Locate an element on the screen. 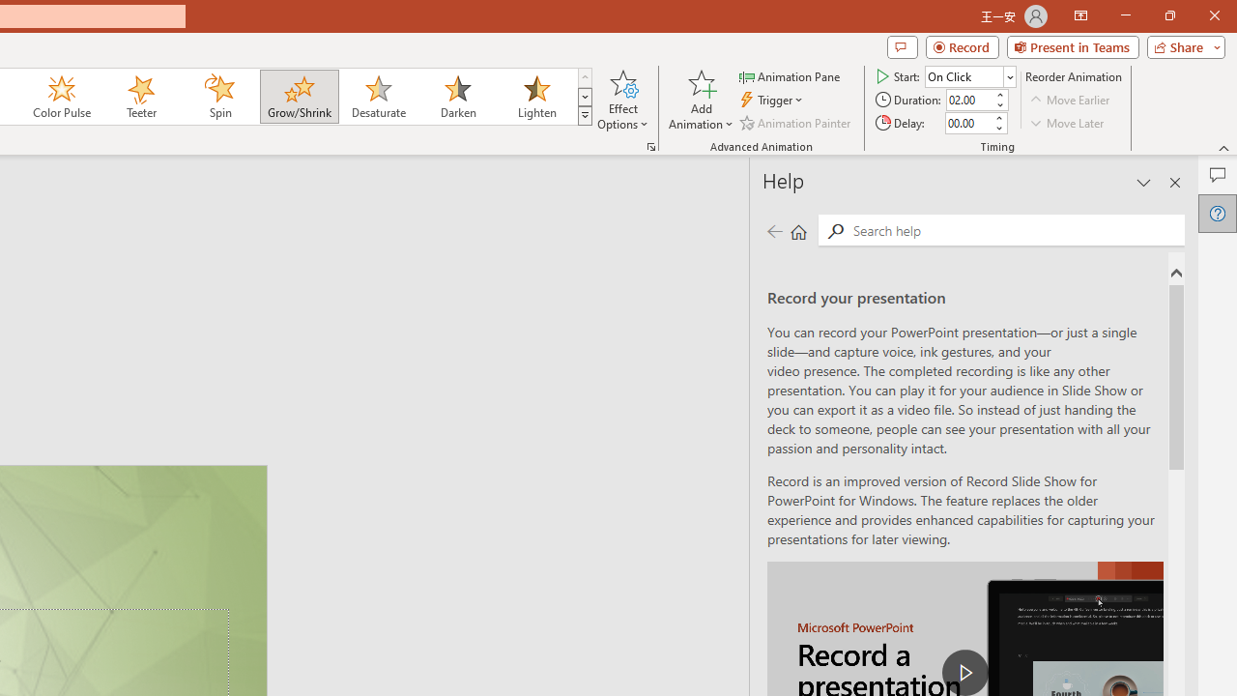 This screenshot has width=1237, height=696. Previous page is located at coordinates (774, 230).